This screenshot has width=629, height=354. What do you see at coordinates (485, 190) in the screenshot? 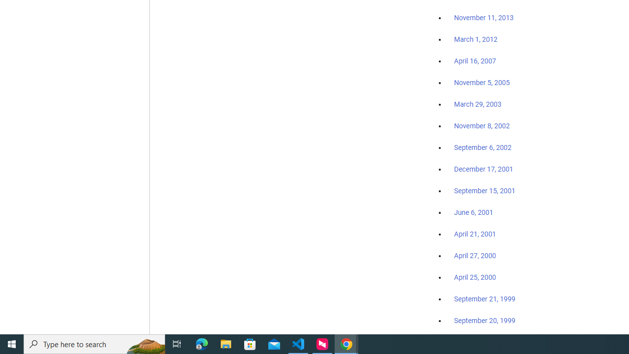
I see `September 15, 2001` at bounding box center [485, 190].